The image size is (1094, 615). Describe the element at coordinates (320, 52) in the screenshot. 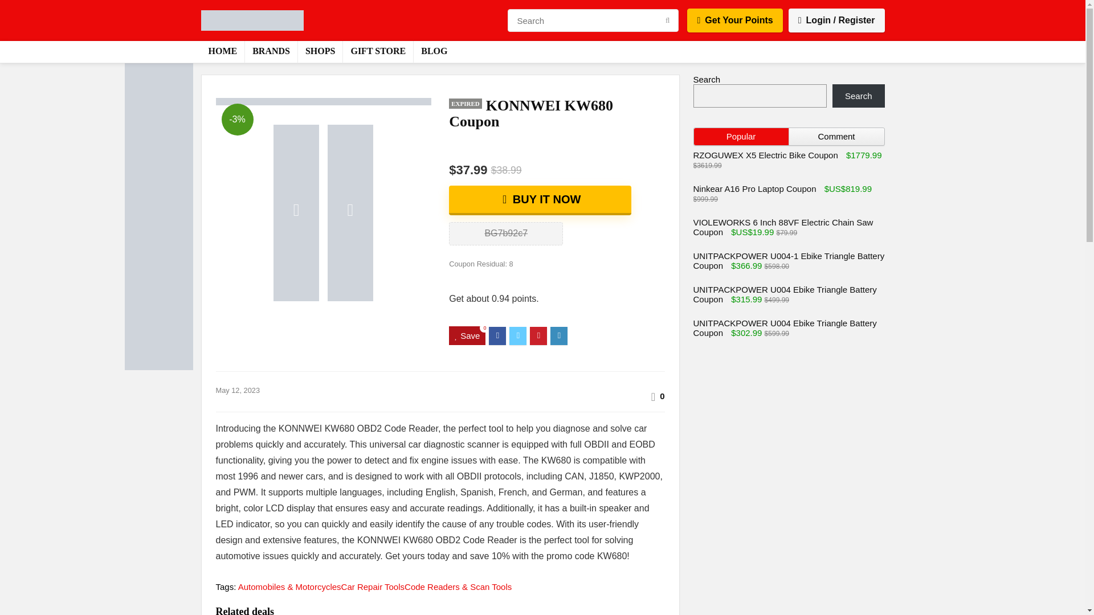

I see `SHOPS` at that location.